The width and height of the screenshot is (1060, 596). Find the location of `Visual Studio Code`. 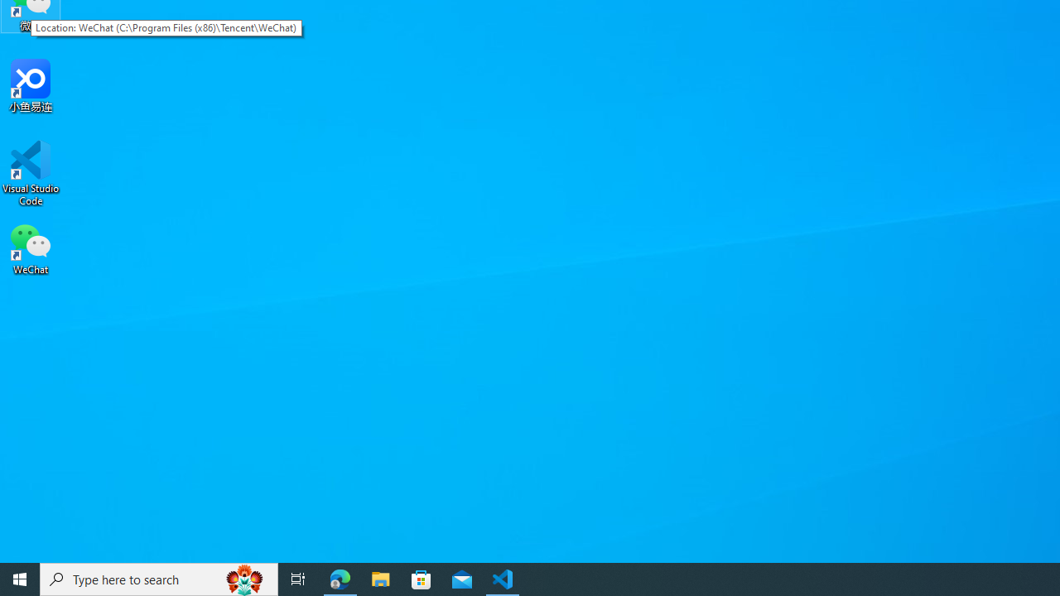

Visual Studio Code is located at coordinates (31, 173).